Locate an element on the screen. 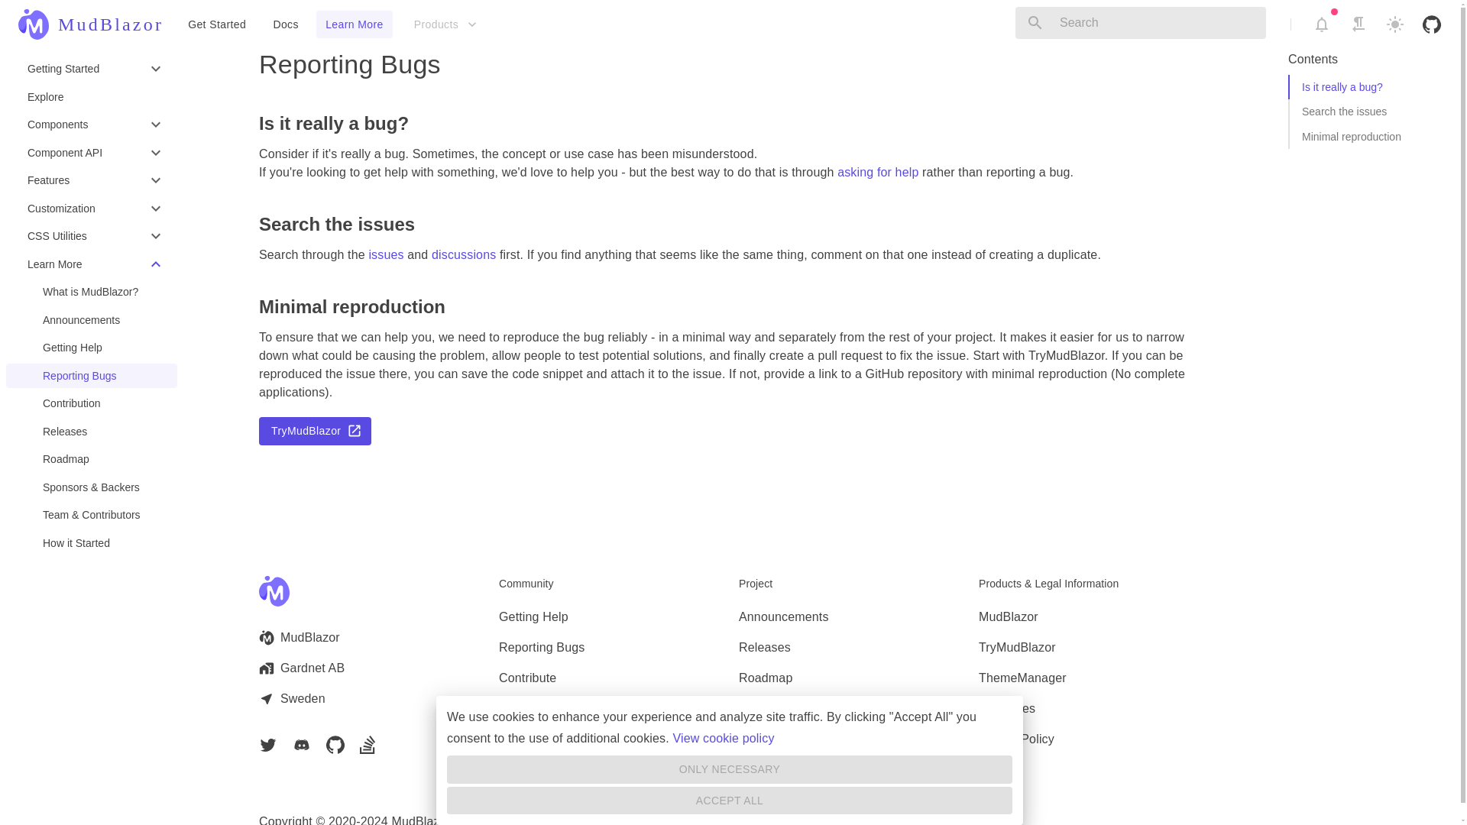  Getting Started is located at coordinates (92, 69).